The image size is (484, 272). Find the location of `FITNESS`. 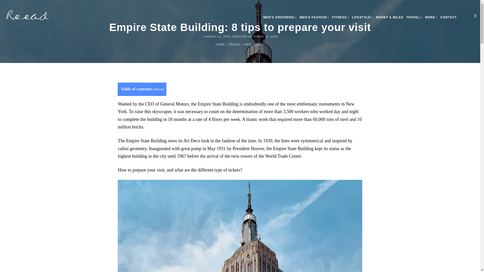

FITNESS is located at coordinates (340, 19).